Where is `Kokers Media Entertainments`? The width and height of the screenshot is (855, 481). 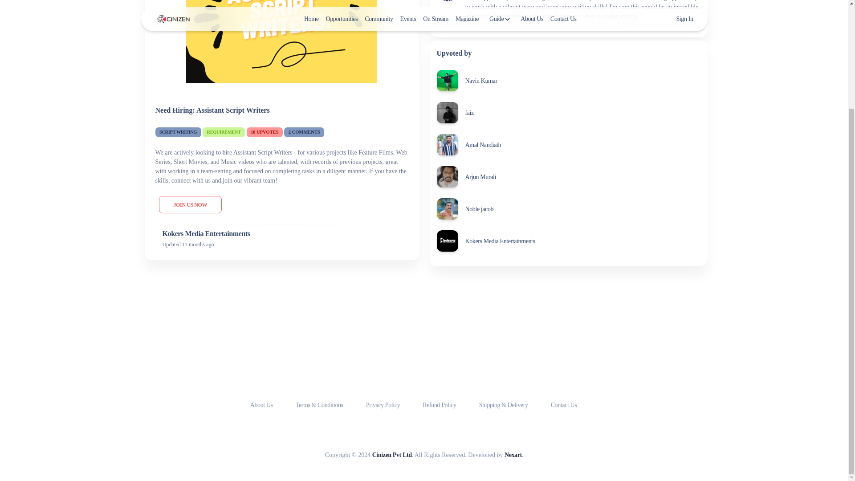 Kokers Media Entertainments is located at coordinates (500, 241).